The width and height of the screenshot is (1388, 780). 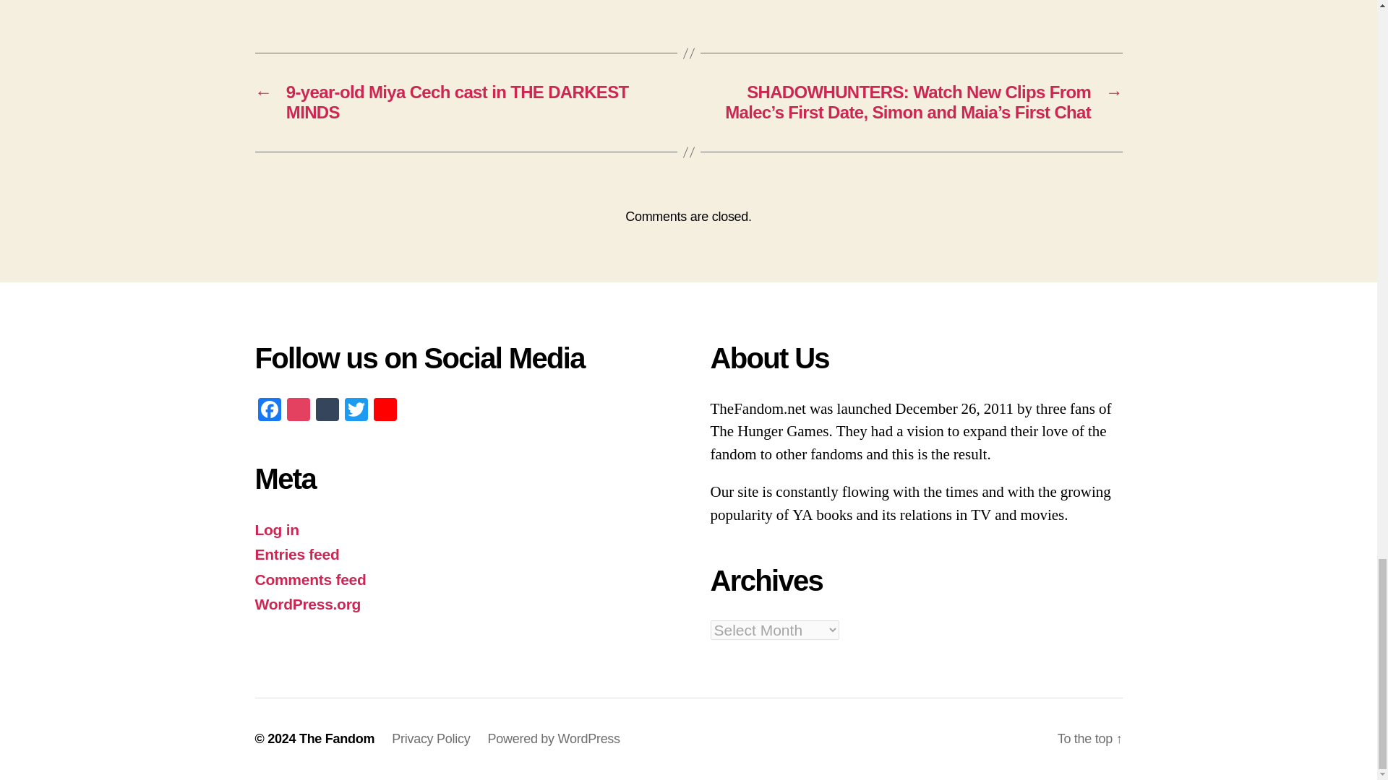 I want to click on Twitter, so click(x=356, y=410).